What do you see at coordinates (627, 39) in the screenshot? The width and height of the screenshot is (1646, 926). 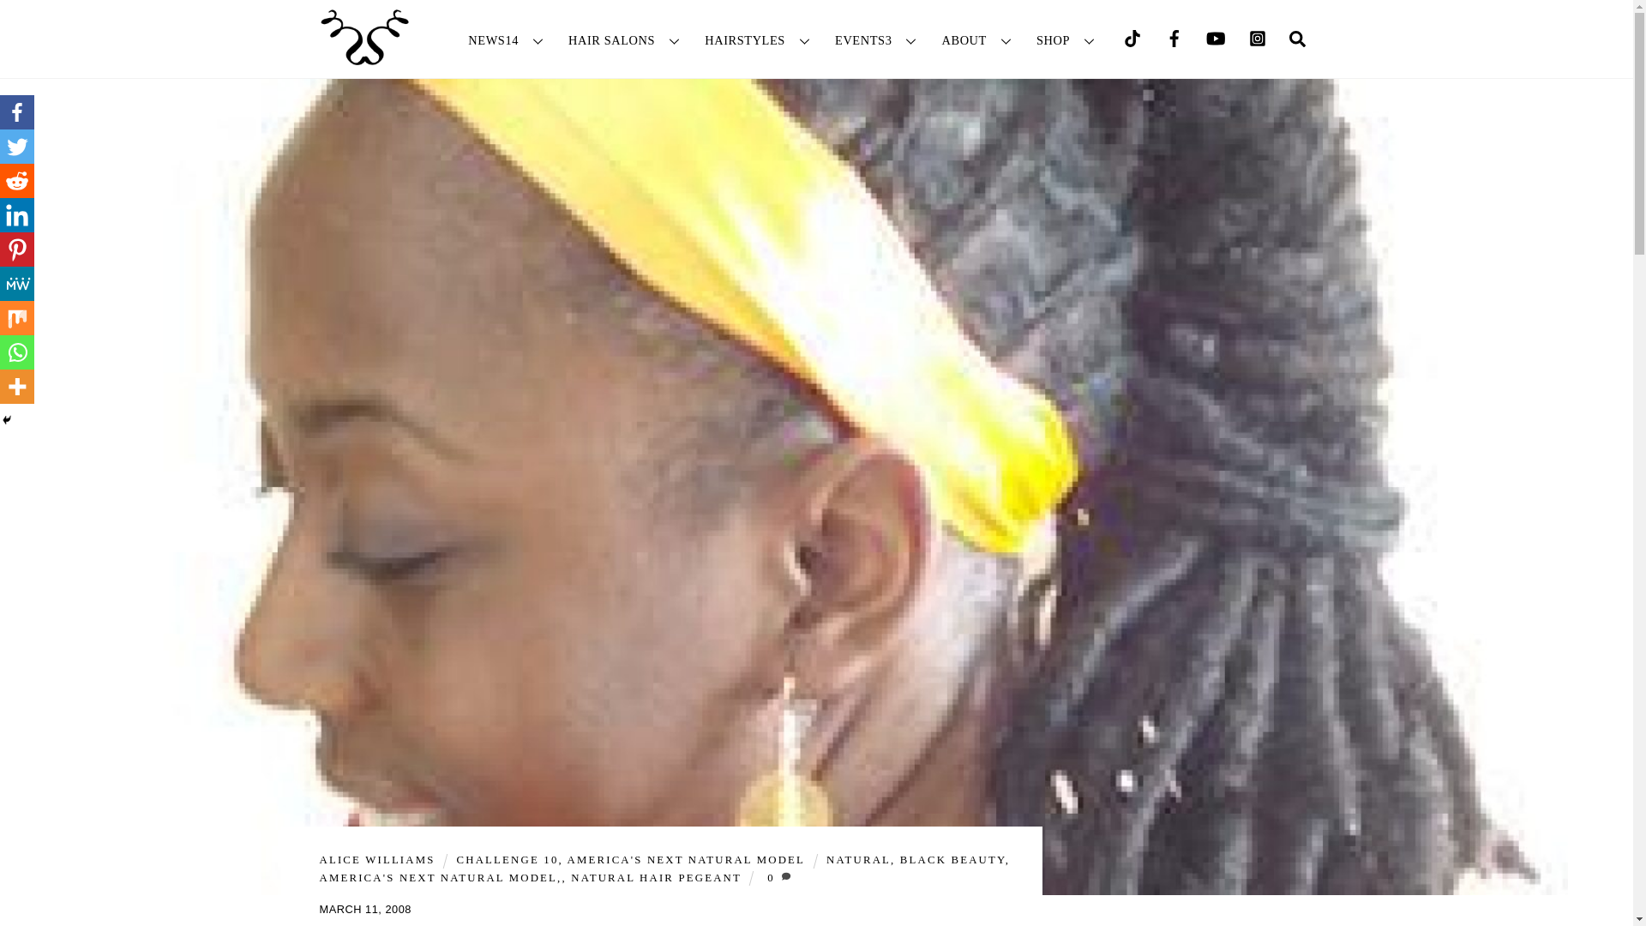 I see `HAIR SALONS` at bounding box center [627, 39].